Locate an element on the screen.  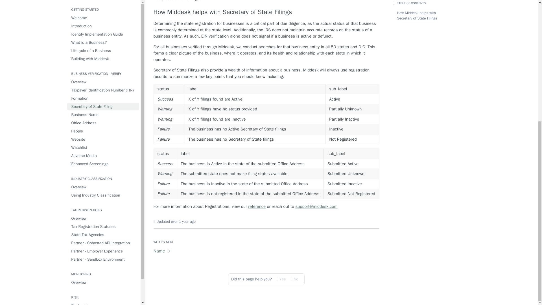
How Middesk helps with Secretary of State Filings is located at coordinates (266, 12).